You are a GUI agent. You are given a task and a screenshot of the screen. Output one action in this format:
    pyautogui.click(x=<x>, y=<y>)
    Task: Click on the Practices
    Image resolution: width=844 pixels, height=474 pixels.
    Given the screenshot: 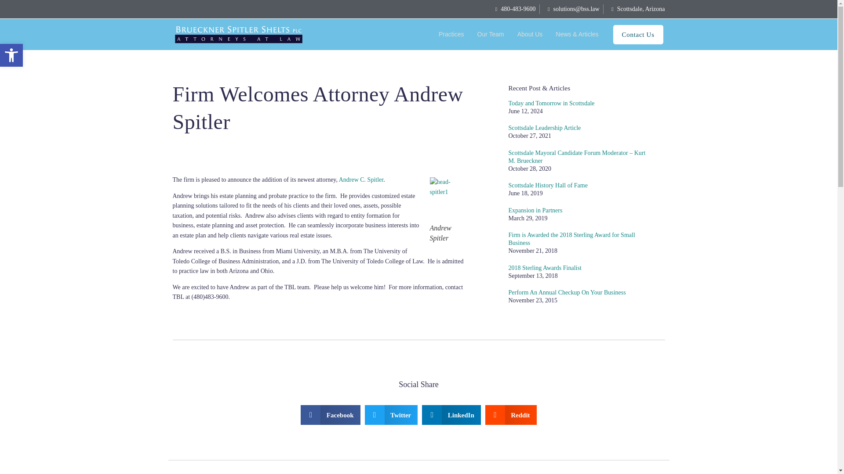 What is the action you would take?
    pyautogui.click(x=451, y=34)
    